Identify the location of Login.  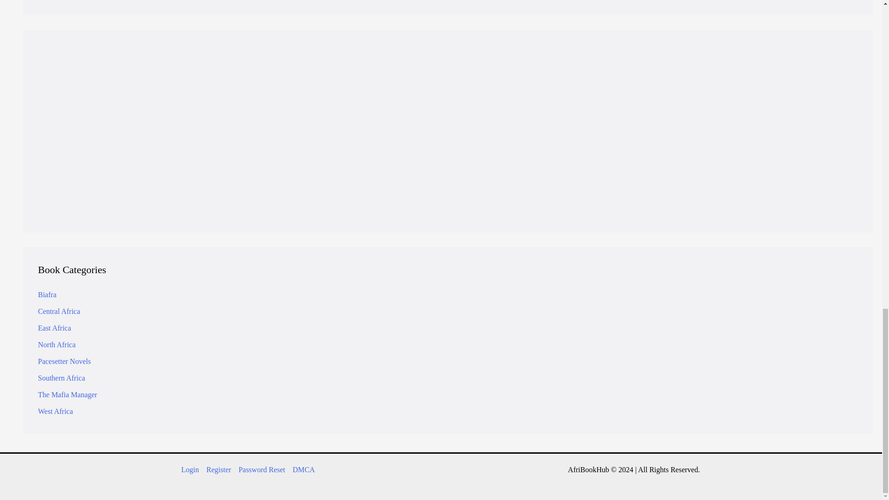
(192, 470).